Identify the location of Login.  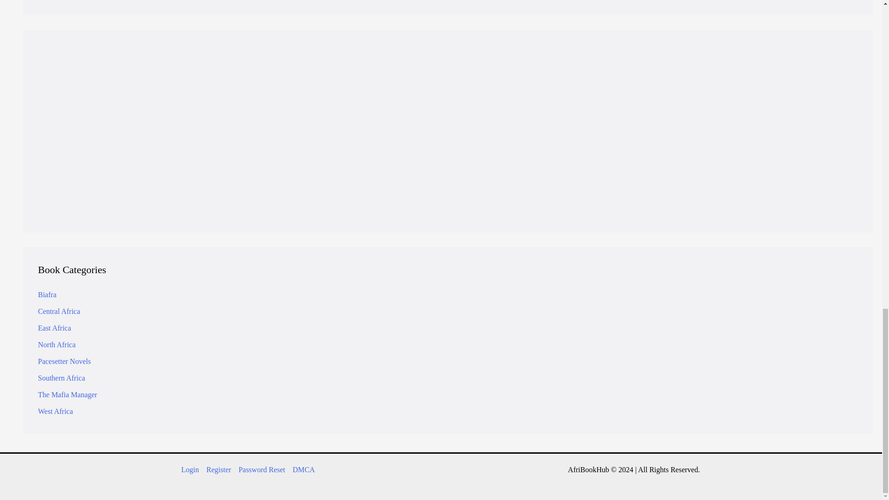
(192, 470).